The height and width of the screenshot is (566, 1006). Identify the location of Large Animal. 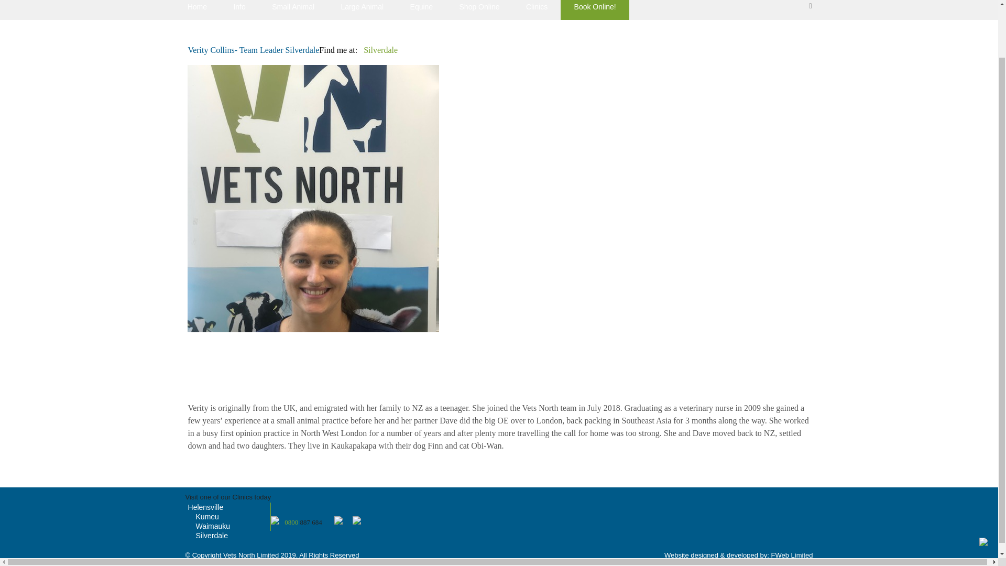
(362, 9).